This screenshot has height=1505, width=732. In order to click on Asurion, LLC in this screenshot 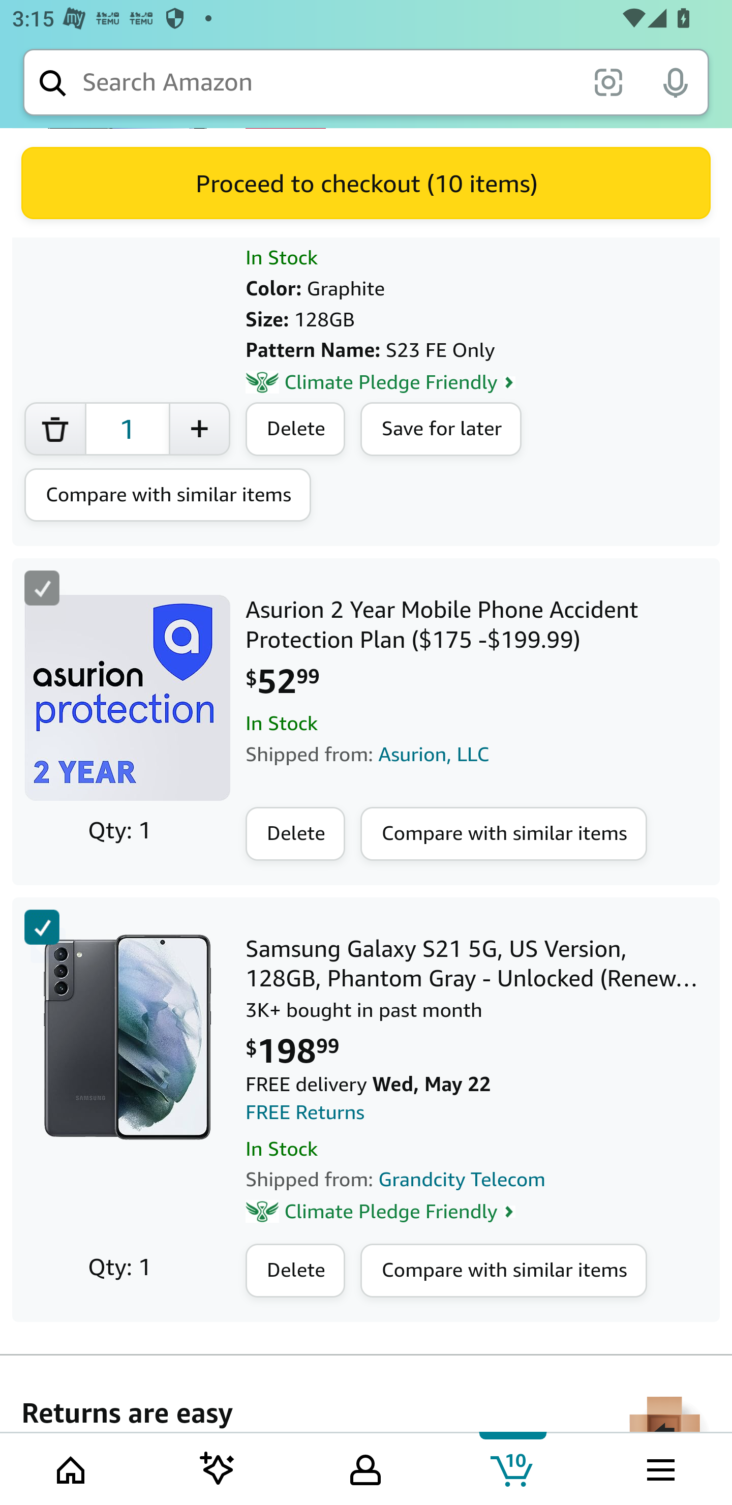, I will do `click(434, 756)`.